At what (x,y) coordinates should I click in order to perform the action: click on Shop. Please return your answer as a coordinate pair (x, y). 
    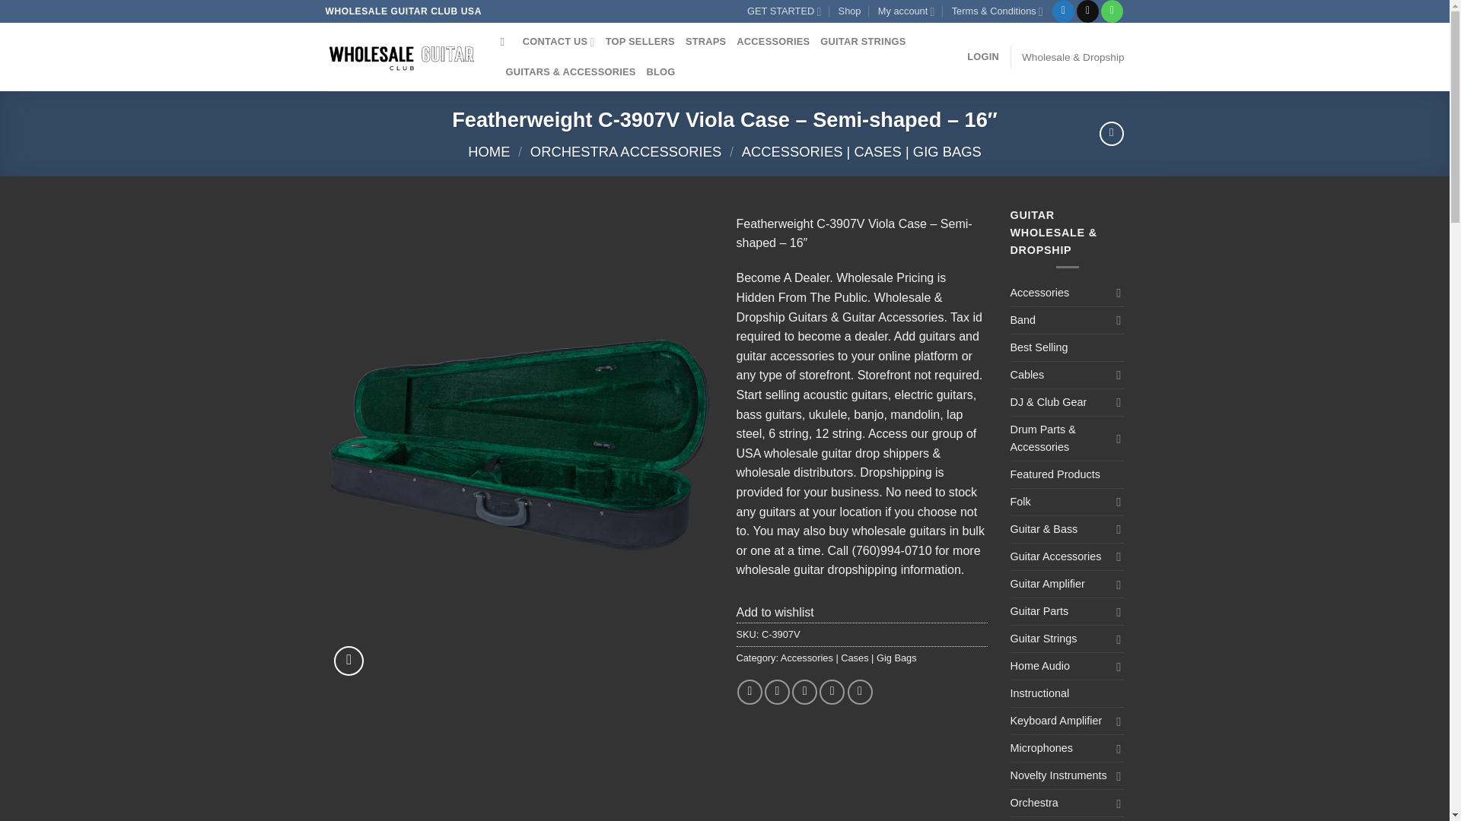
    Looking at the image, I should click on (850, 11).